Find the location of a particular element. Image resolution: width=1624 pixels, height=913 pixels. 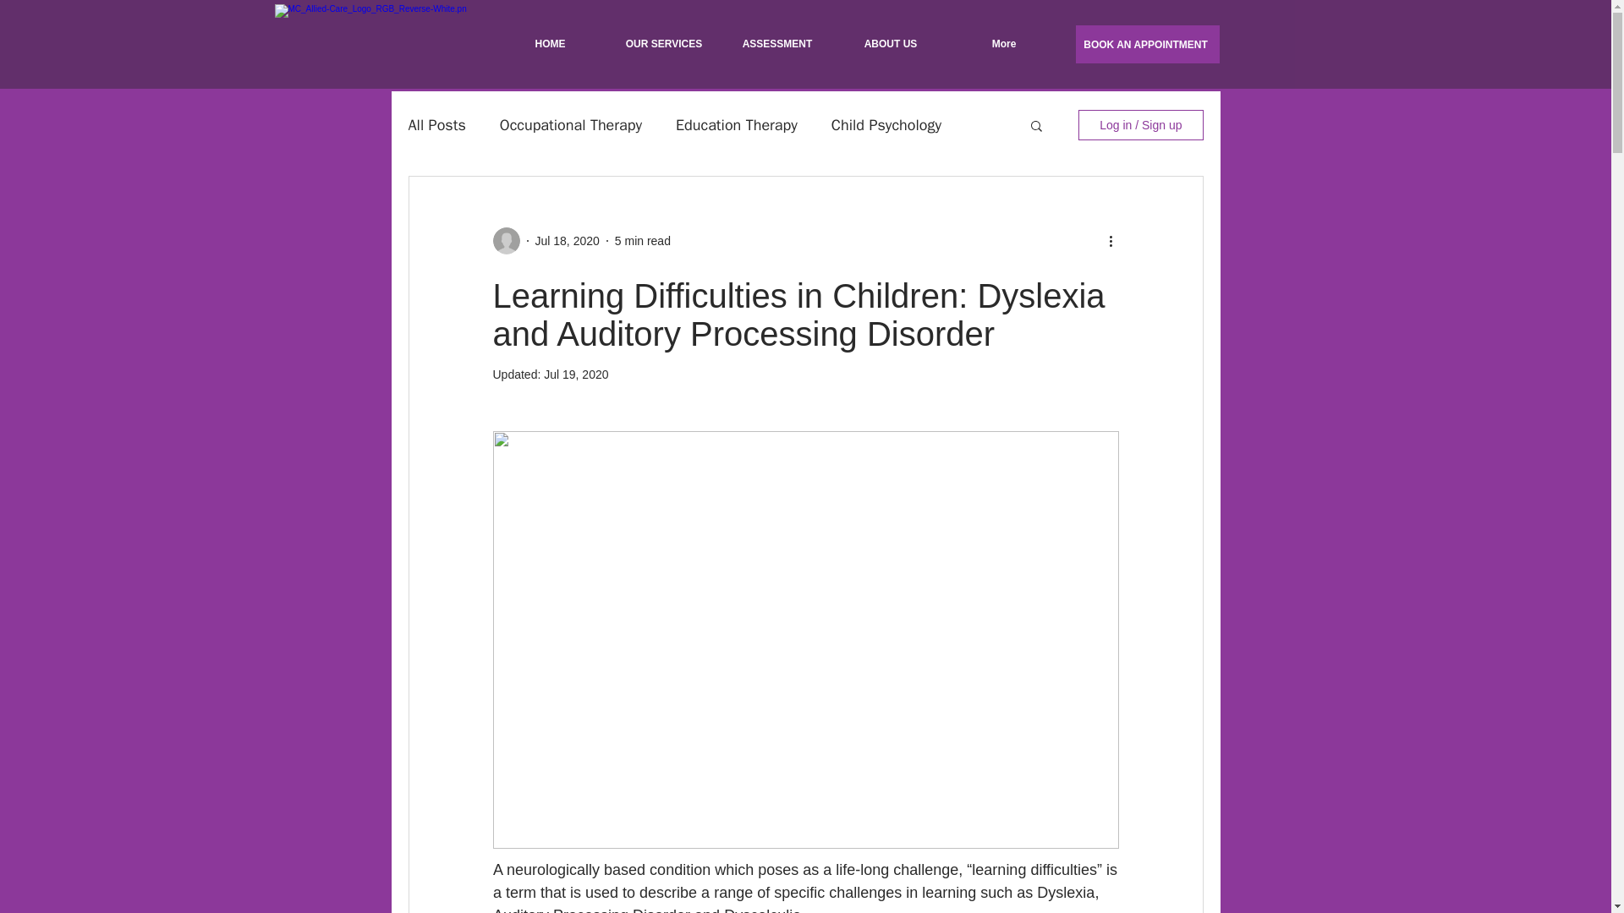

BOOK AN APPOINTMENT is located at coordinates (1147, 44).